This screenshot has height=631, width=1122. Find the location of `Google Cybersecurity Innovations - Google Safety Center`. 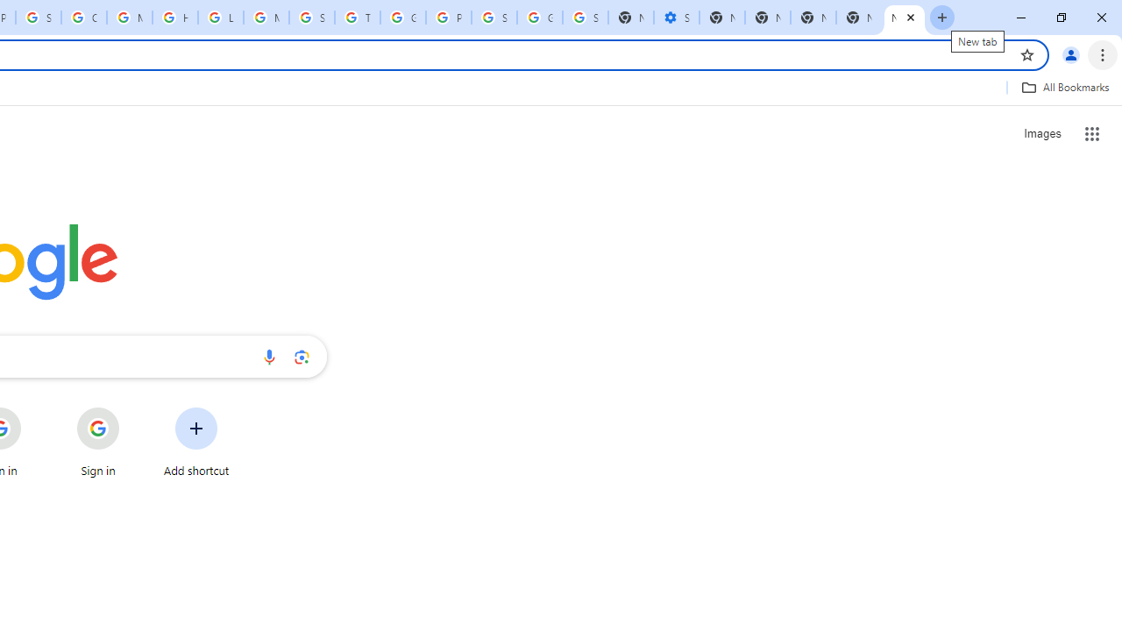

Google Cybersecurity Innovations - Google Safety Center is located at coordinates (540, 18).